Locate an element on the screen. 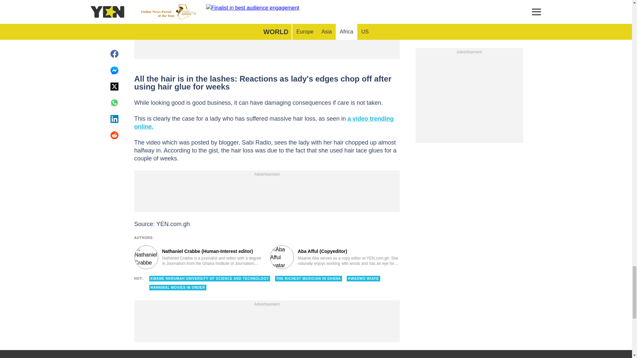  Author page is located at coordinates (335, 257).